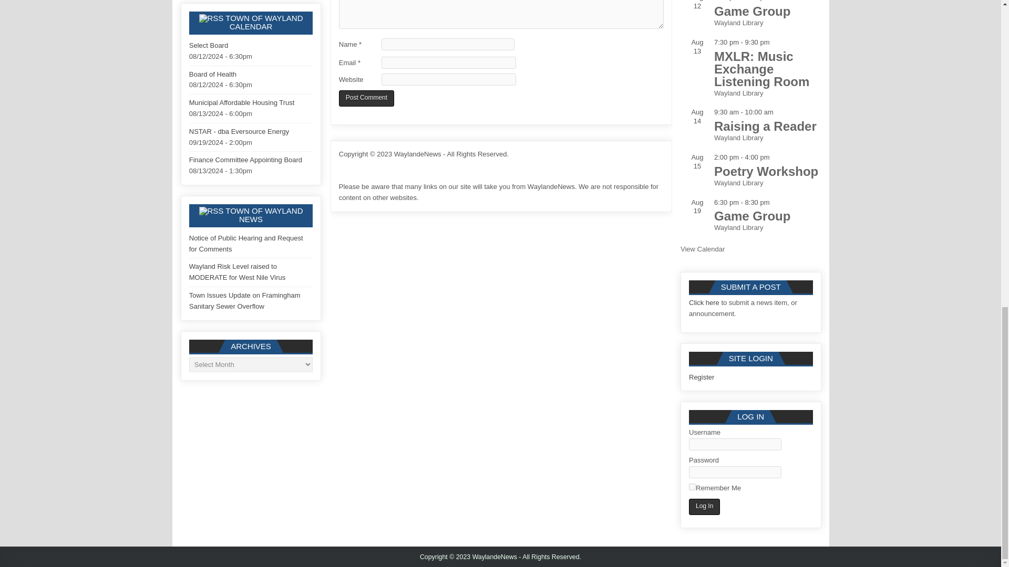  Describe the element at coordinates (704, 507) in the screenshot. I see `Log In` at that location.